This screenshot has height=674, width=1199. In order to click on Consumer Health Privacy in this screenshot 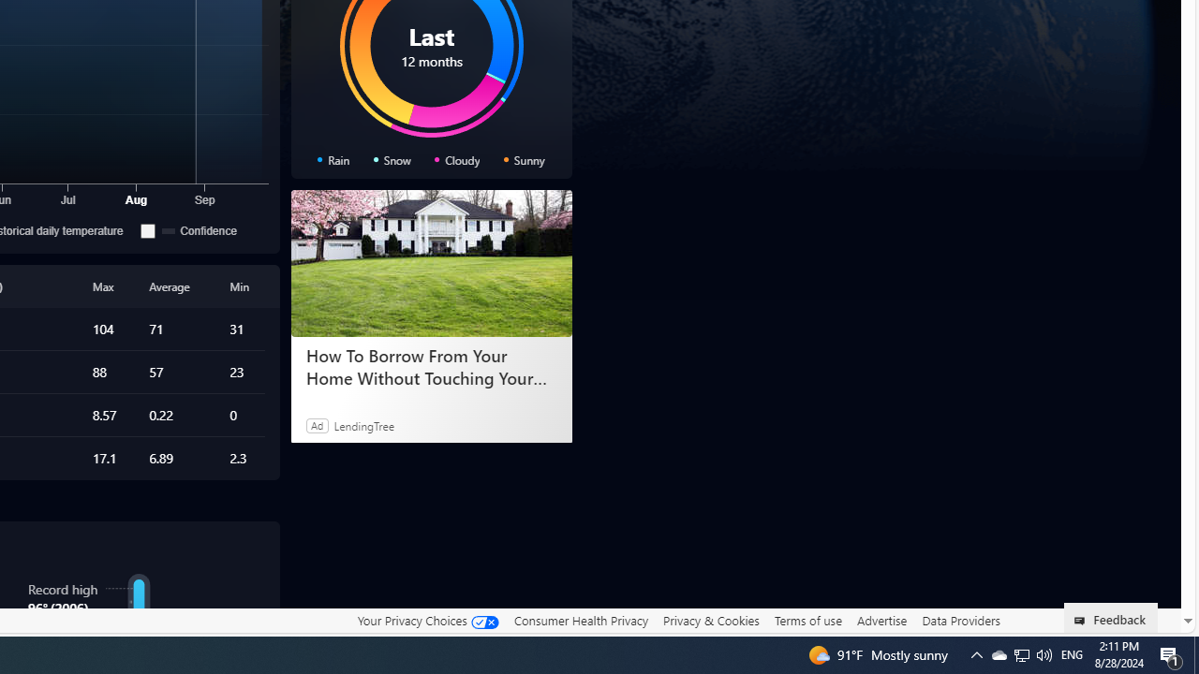, I will do `click(581, 620)`.